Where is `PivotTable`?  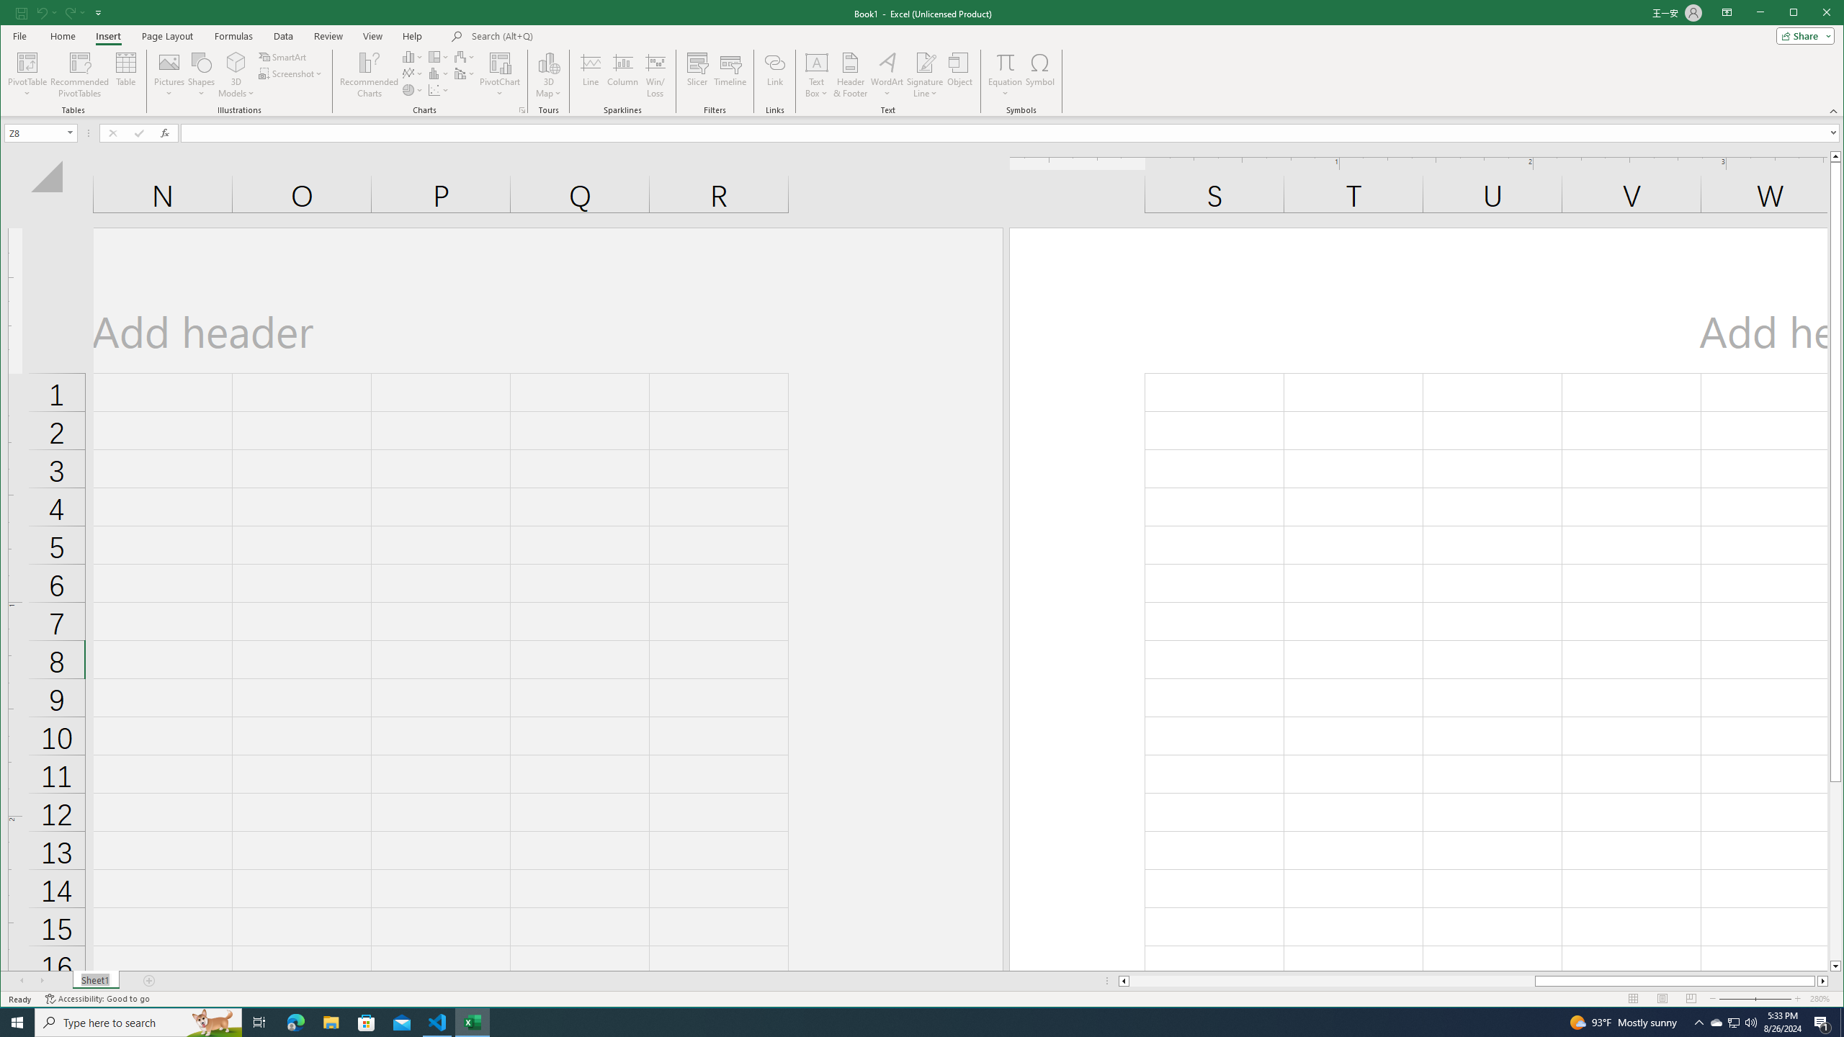 PivotTable is located at coordinates (29, 75).